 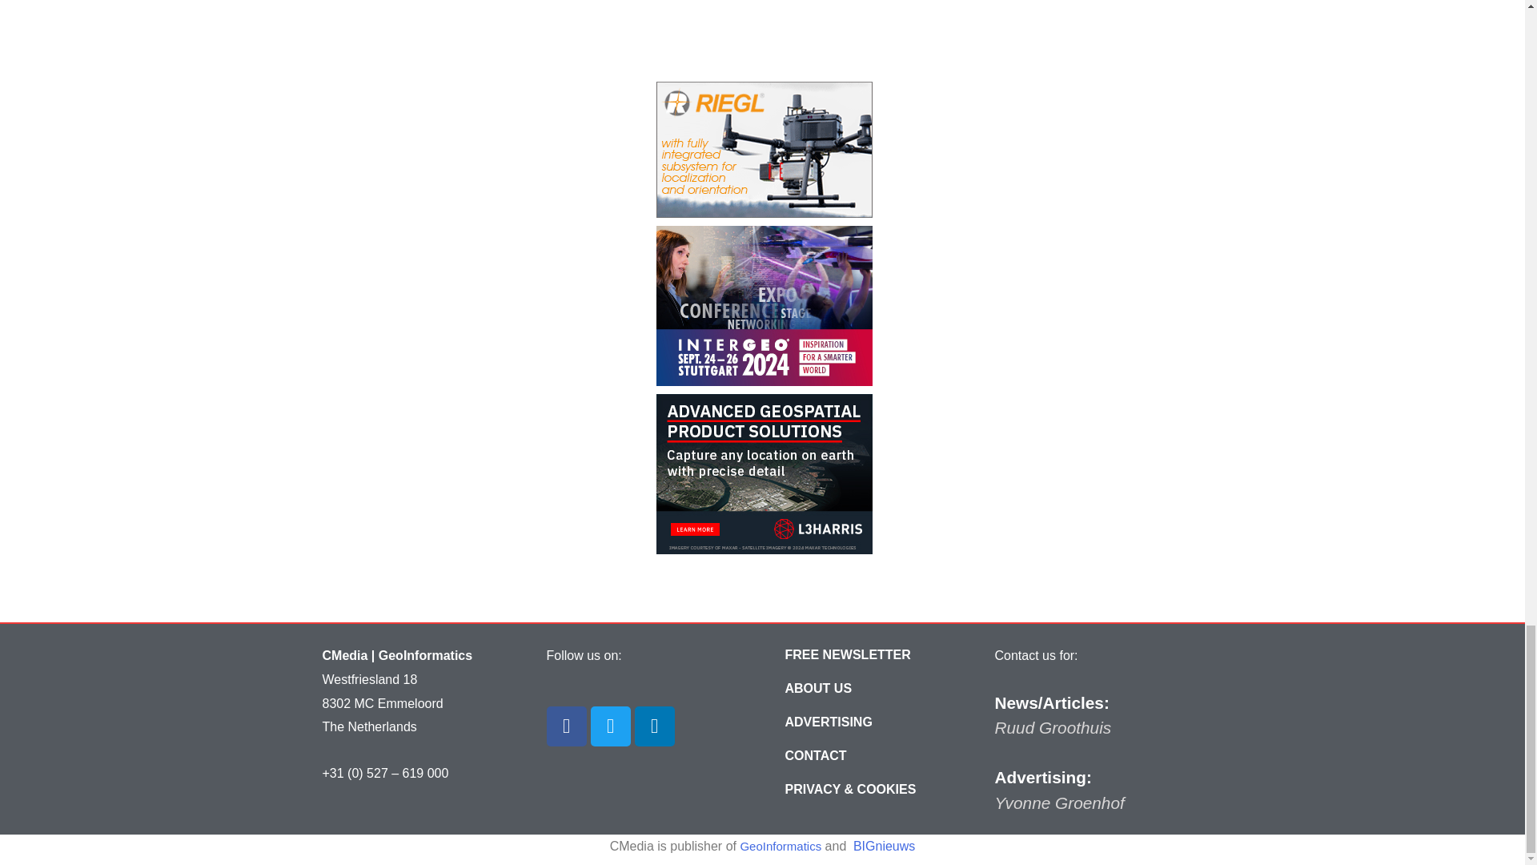 I want to click on FREE eNewsletter, so click(x=847, y=655).